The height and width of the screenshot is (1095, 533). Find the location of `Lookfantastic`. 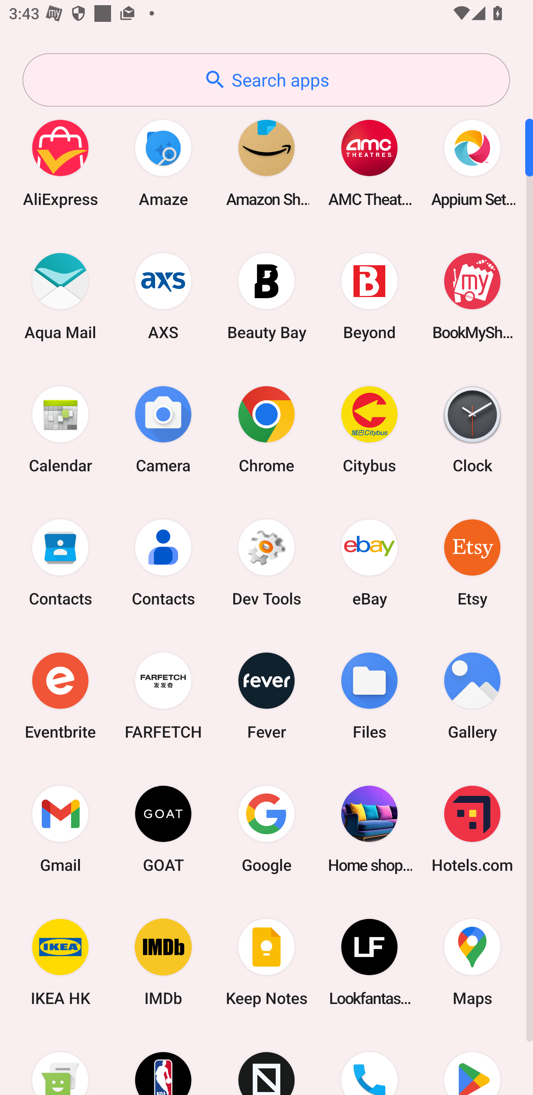

Lookfantastic is located at coordinates (369, 963).